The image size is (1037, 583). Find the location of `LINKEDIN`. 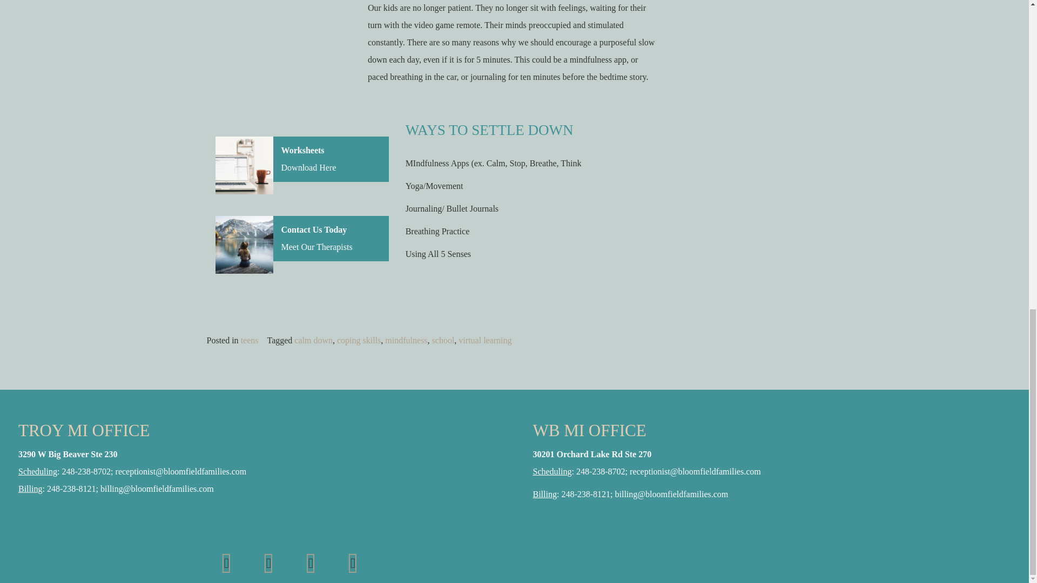

LINKEDIN is located at coordinates (311, 562).